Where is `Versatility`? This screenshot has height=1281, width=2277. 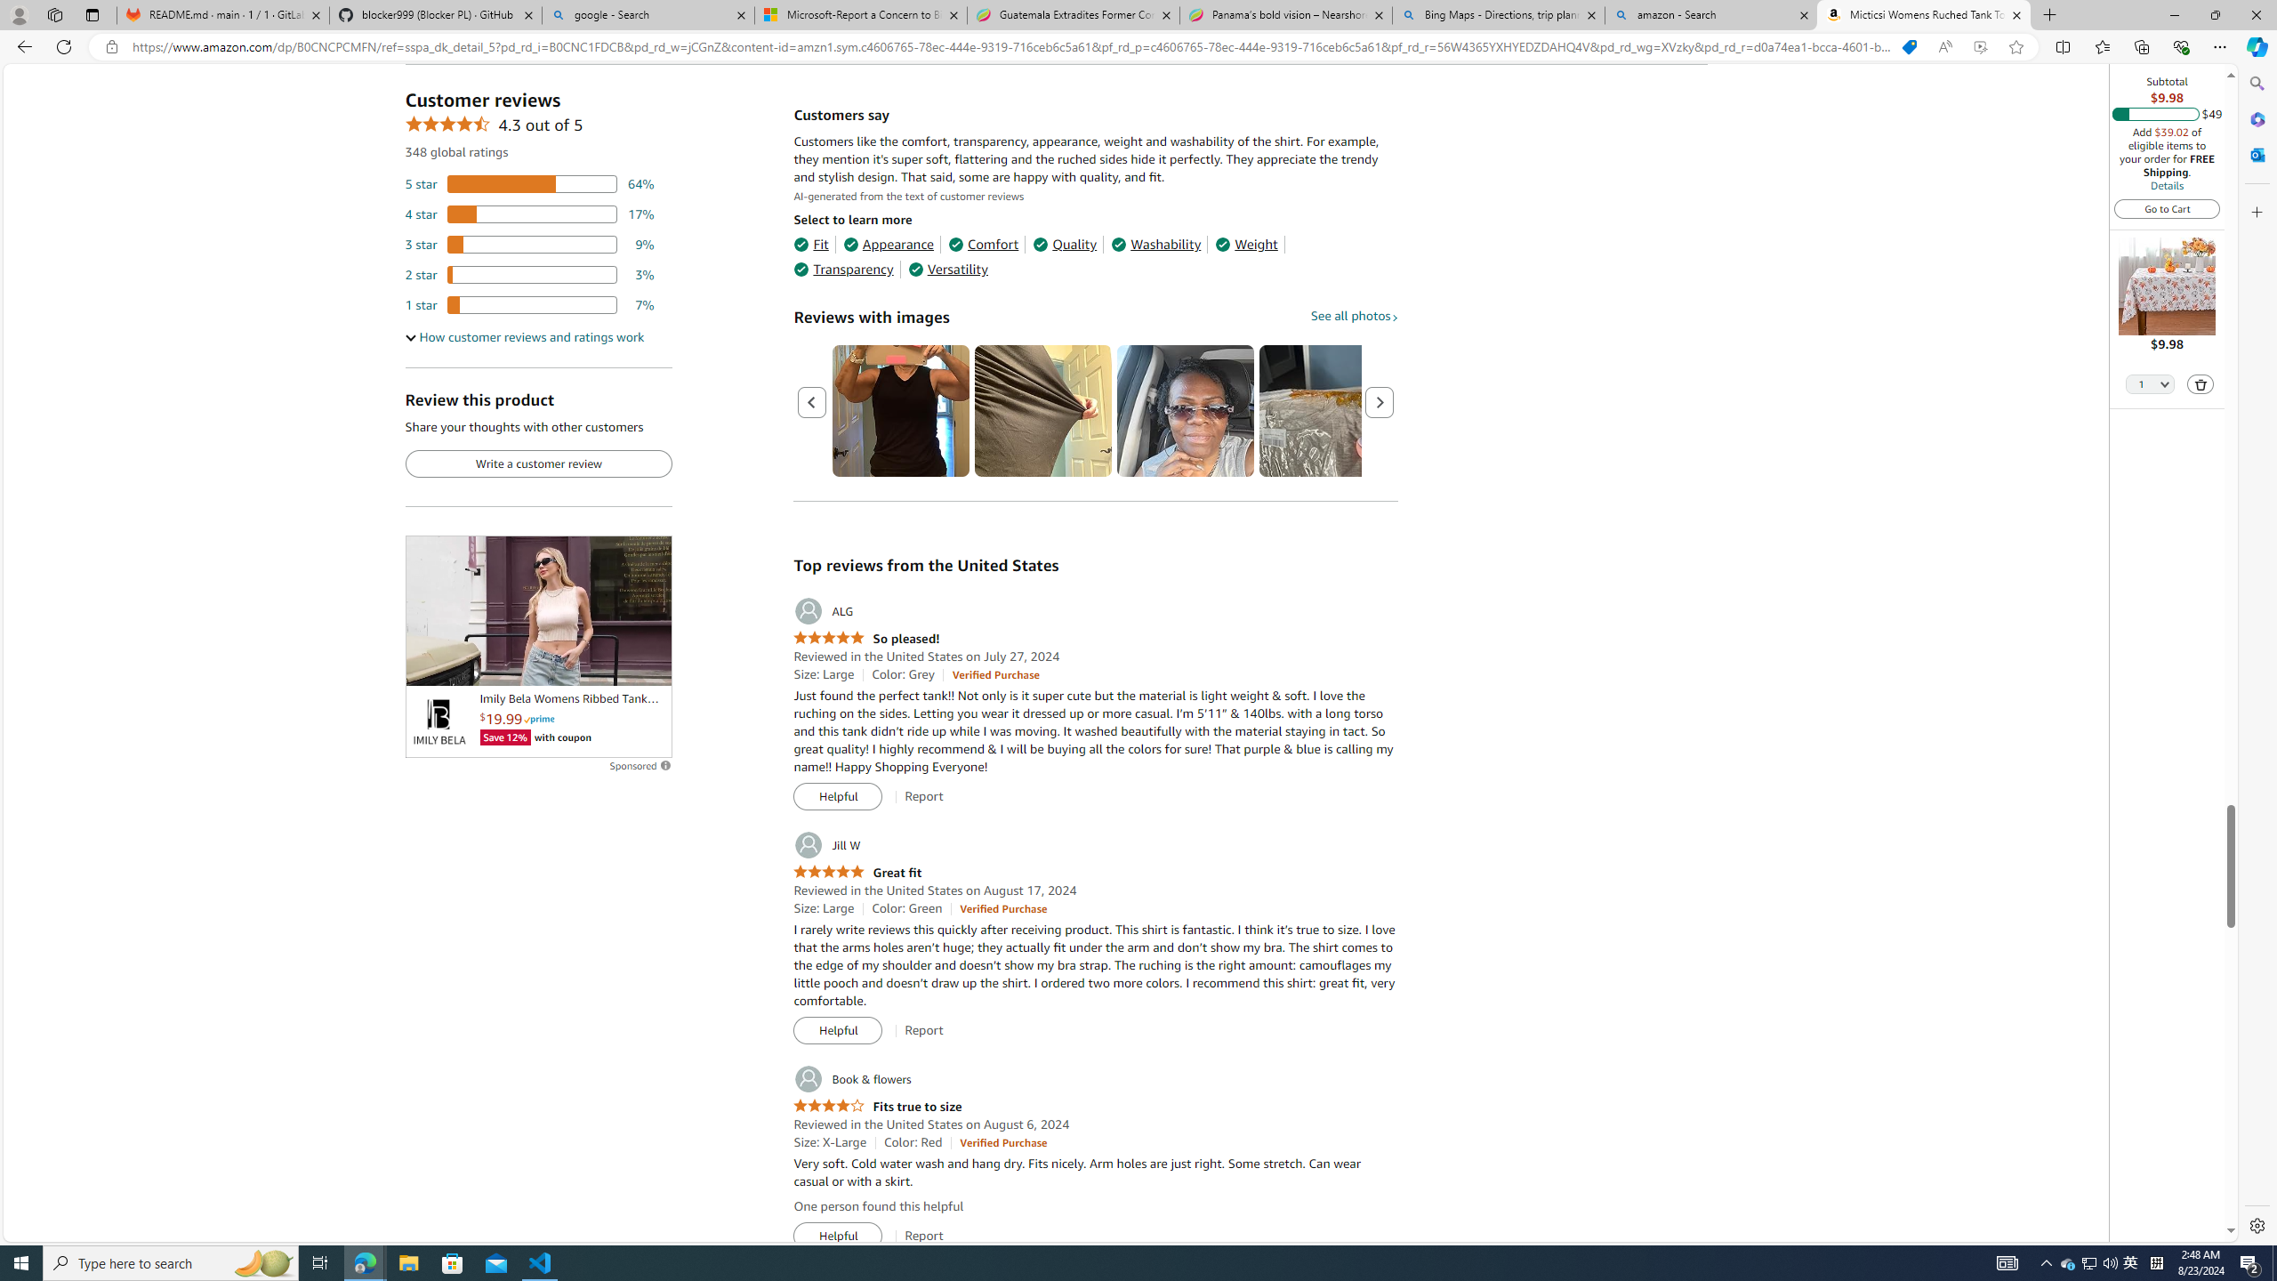
Versatility is located at coordinates (946, 269).